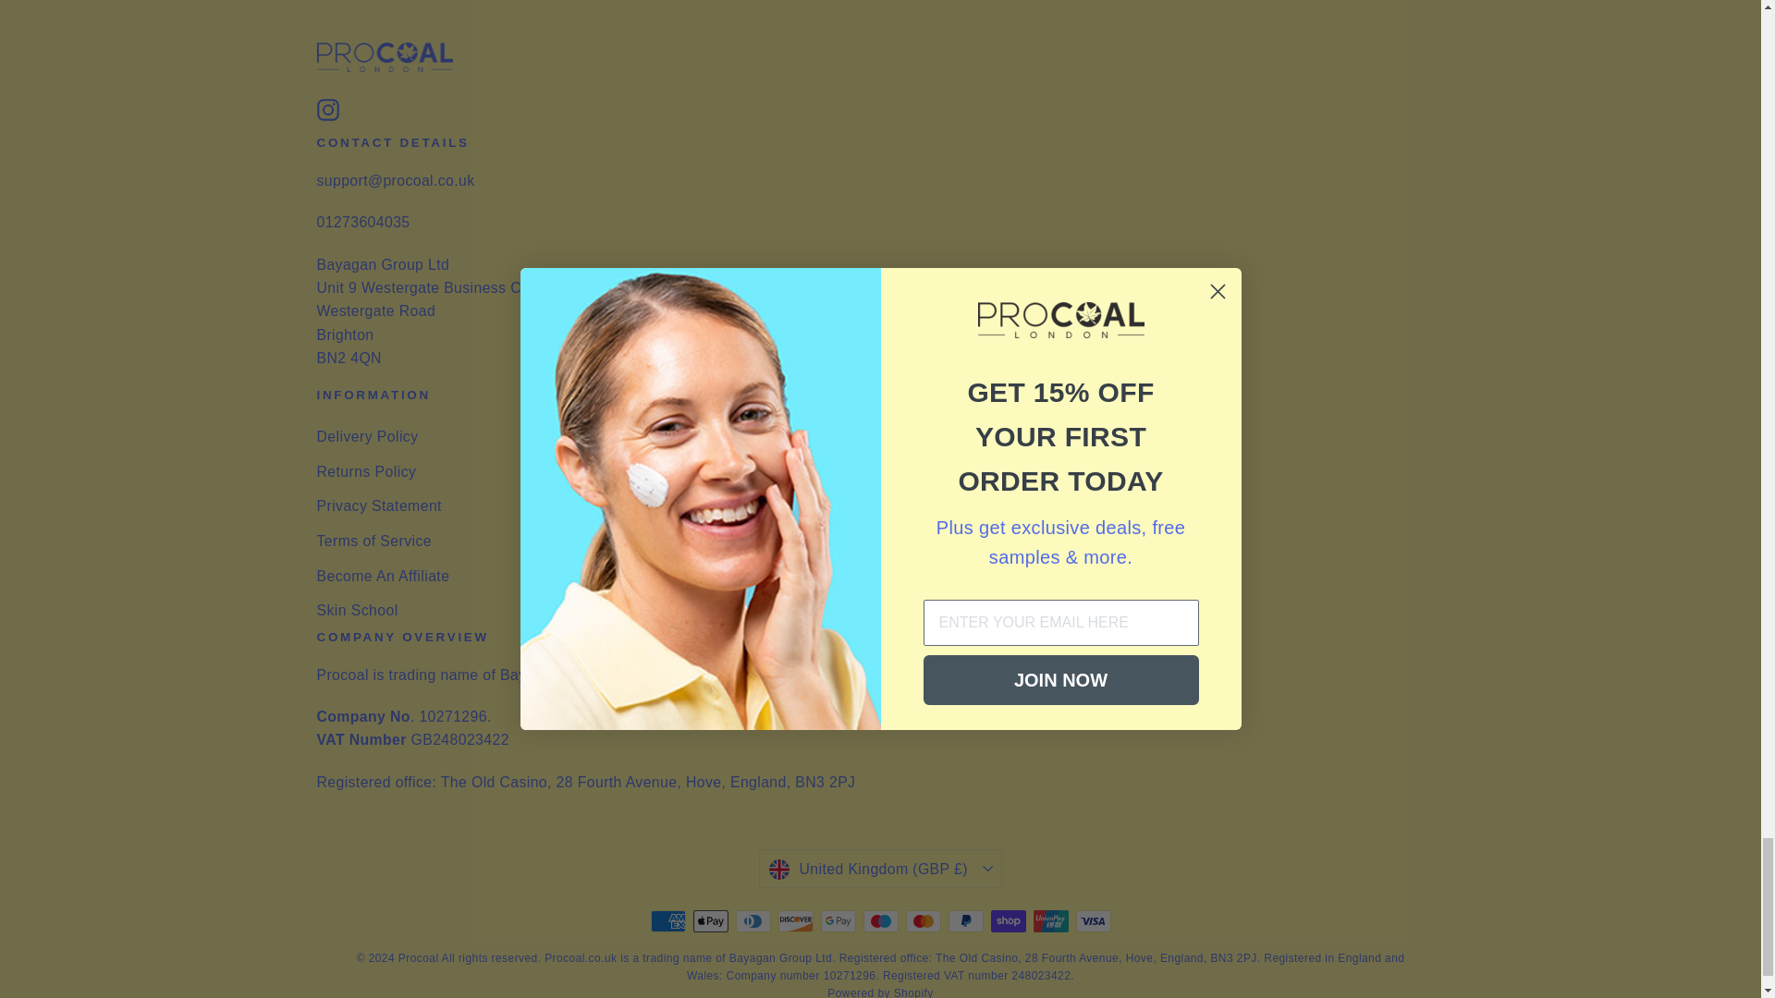  Describe the element at coordinates (965, 920) in the screenshot. I see `PayPal` at that location.